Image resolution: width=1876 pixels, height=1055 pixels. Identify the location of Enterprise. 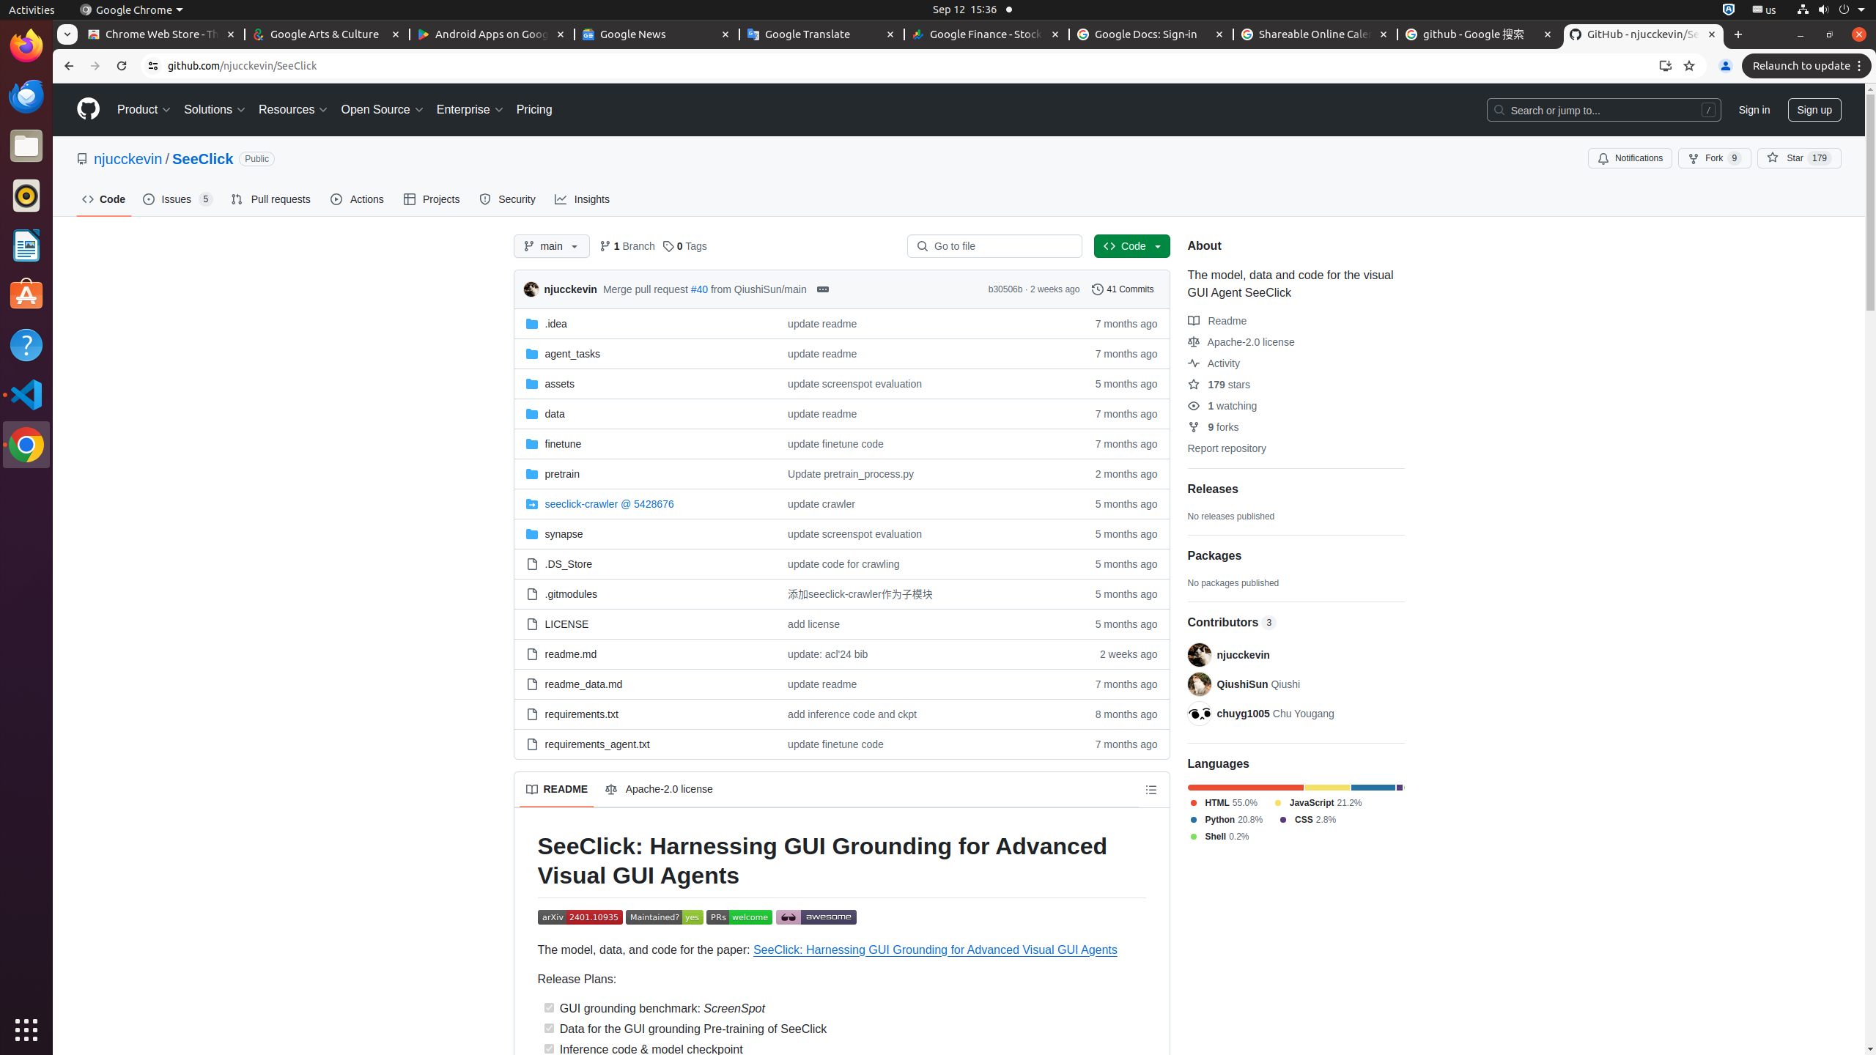
(470, 110).